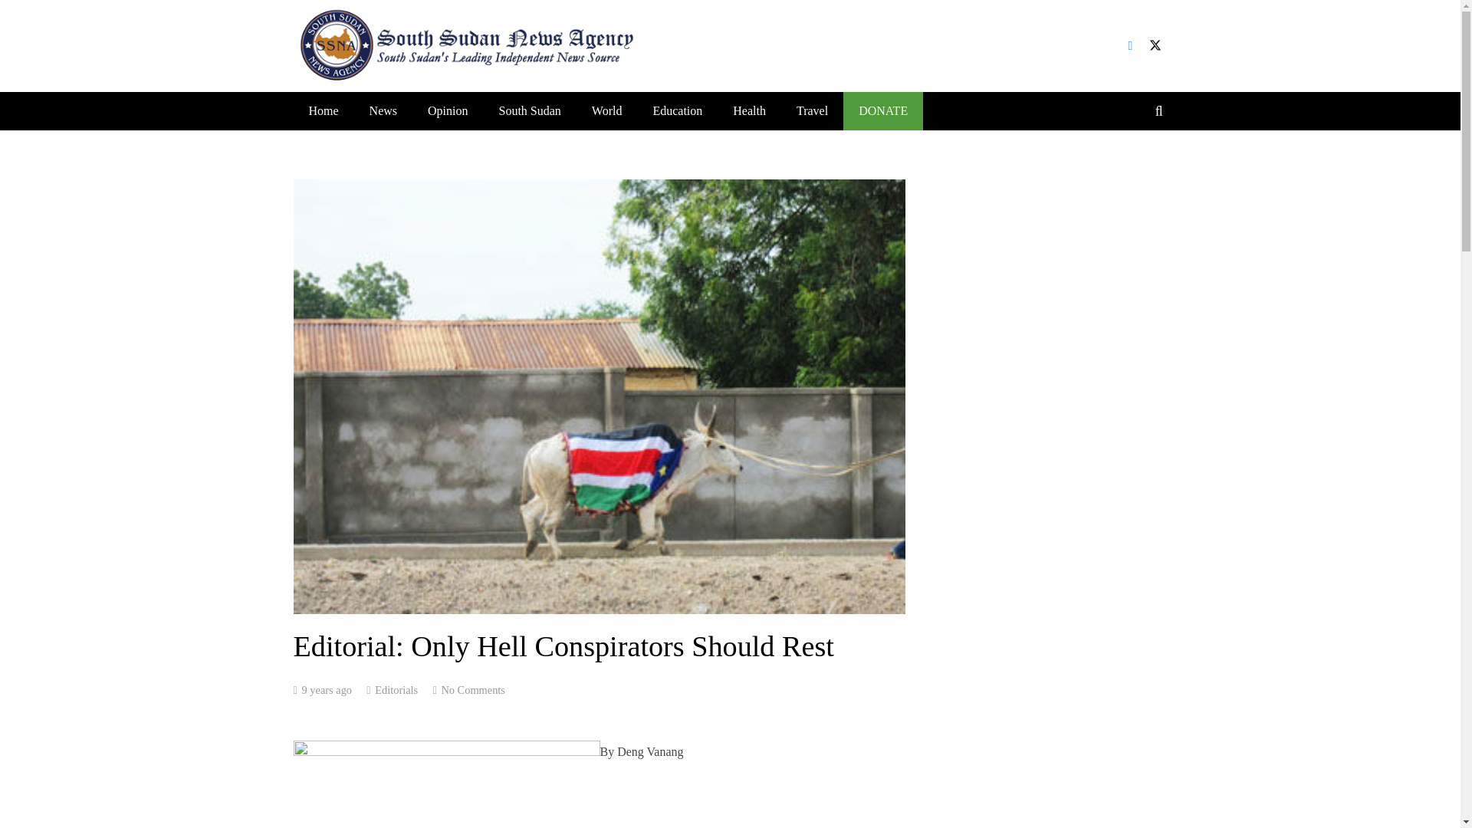 Image resolution: width=1472 pixels, height=828 pixels. What do you see at coordinates (607, 110) in the screenshot?
I see `World` at bounding box center [607, 110].